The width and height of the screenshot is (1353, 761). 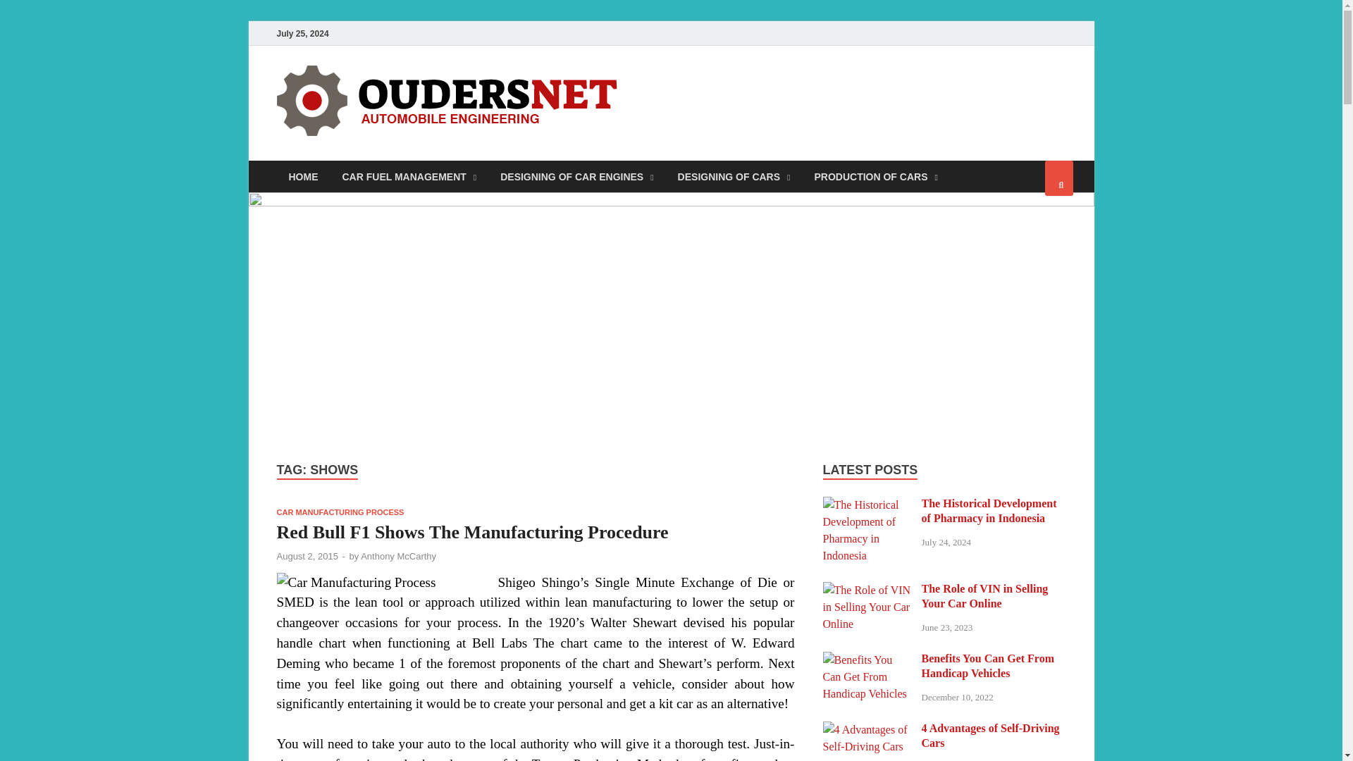 What do you see at coordinates (576, 176) in the screenshot?
I see `DESIGNING OF CAR ENGINES` at bounding box center [576, 176].